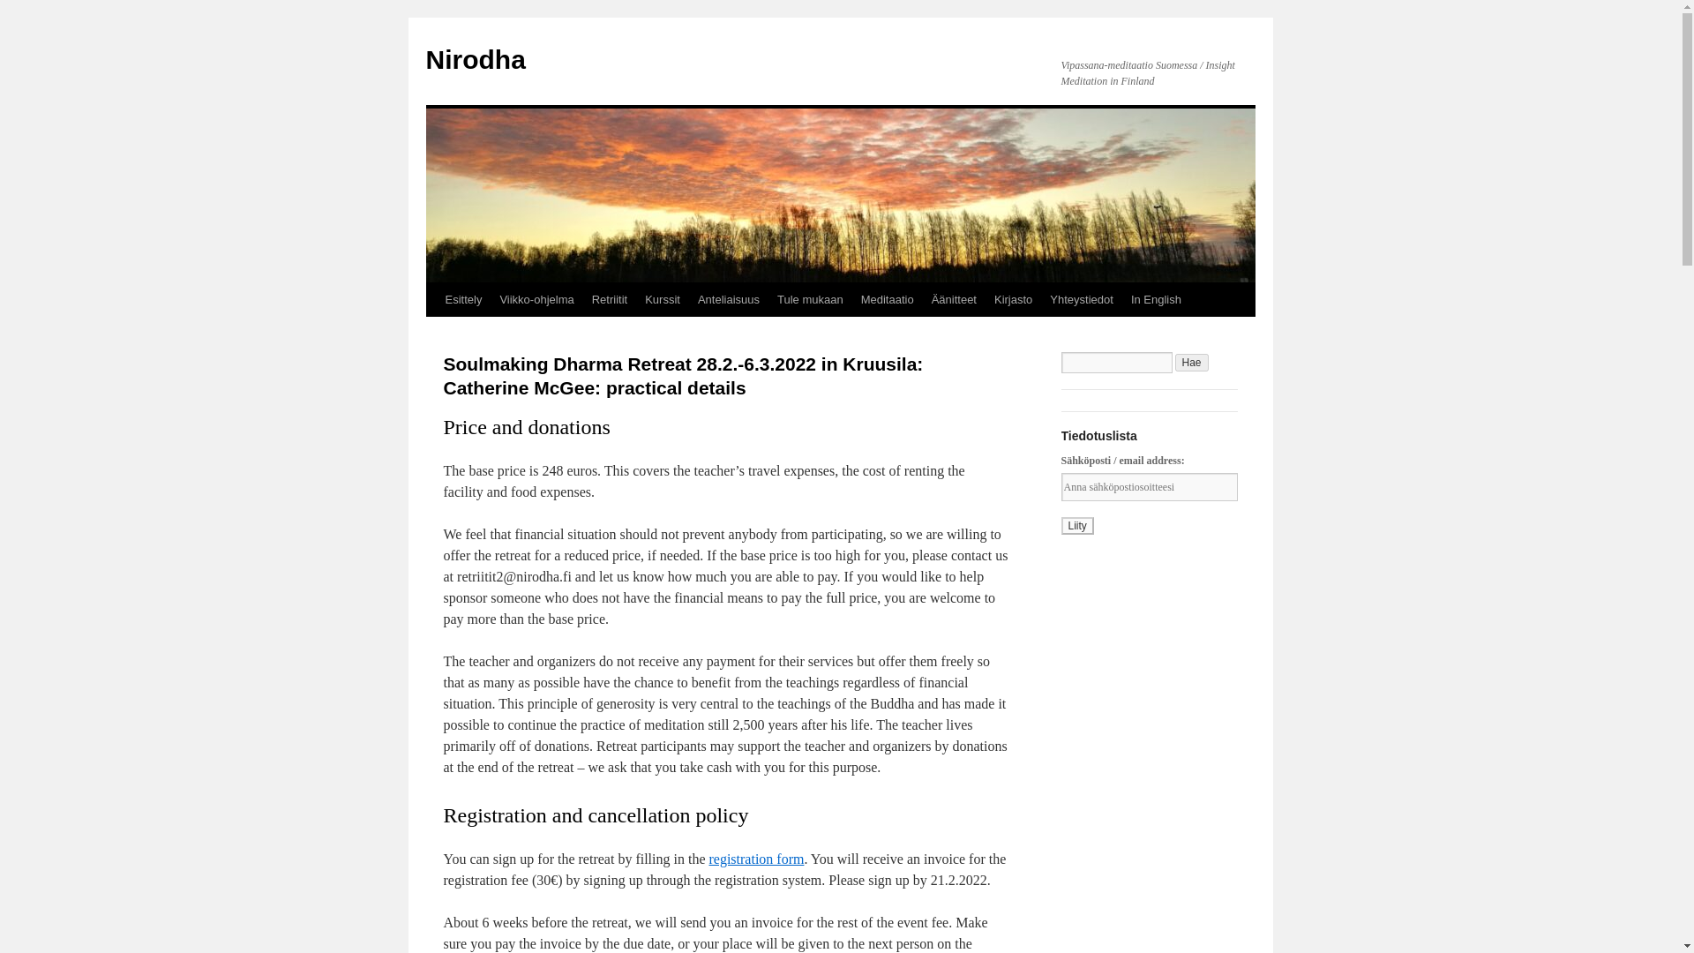  Describe the element at coordinates (536, 299) in the screenshot. I see `Viikko-ohjelma` at that location.